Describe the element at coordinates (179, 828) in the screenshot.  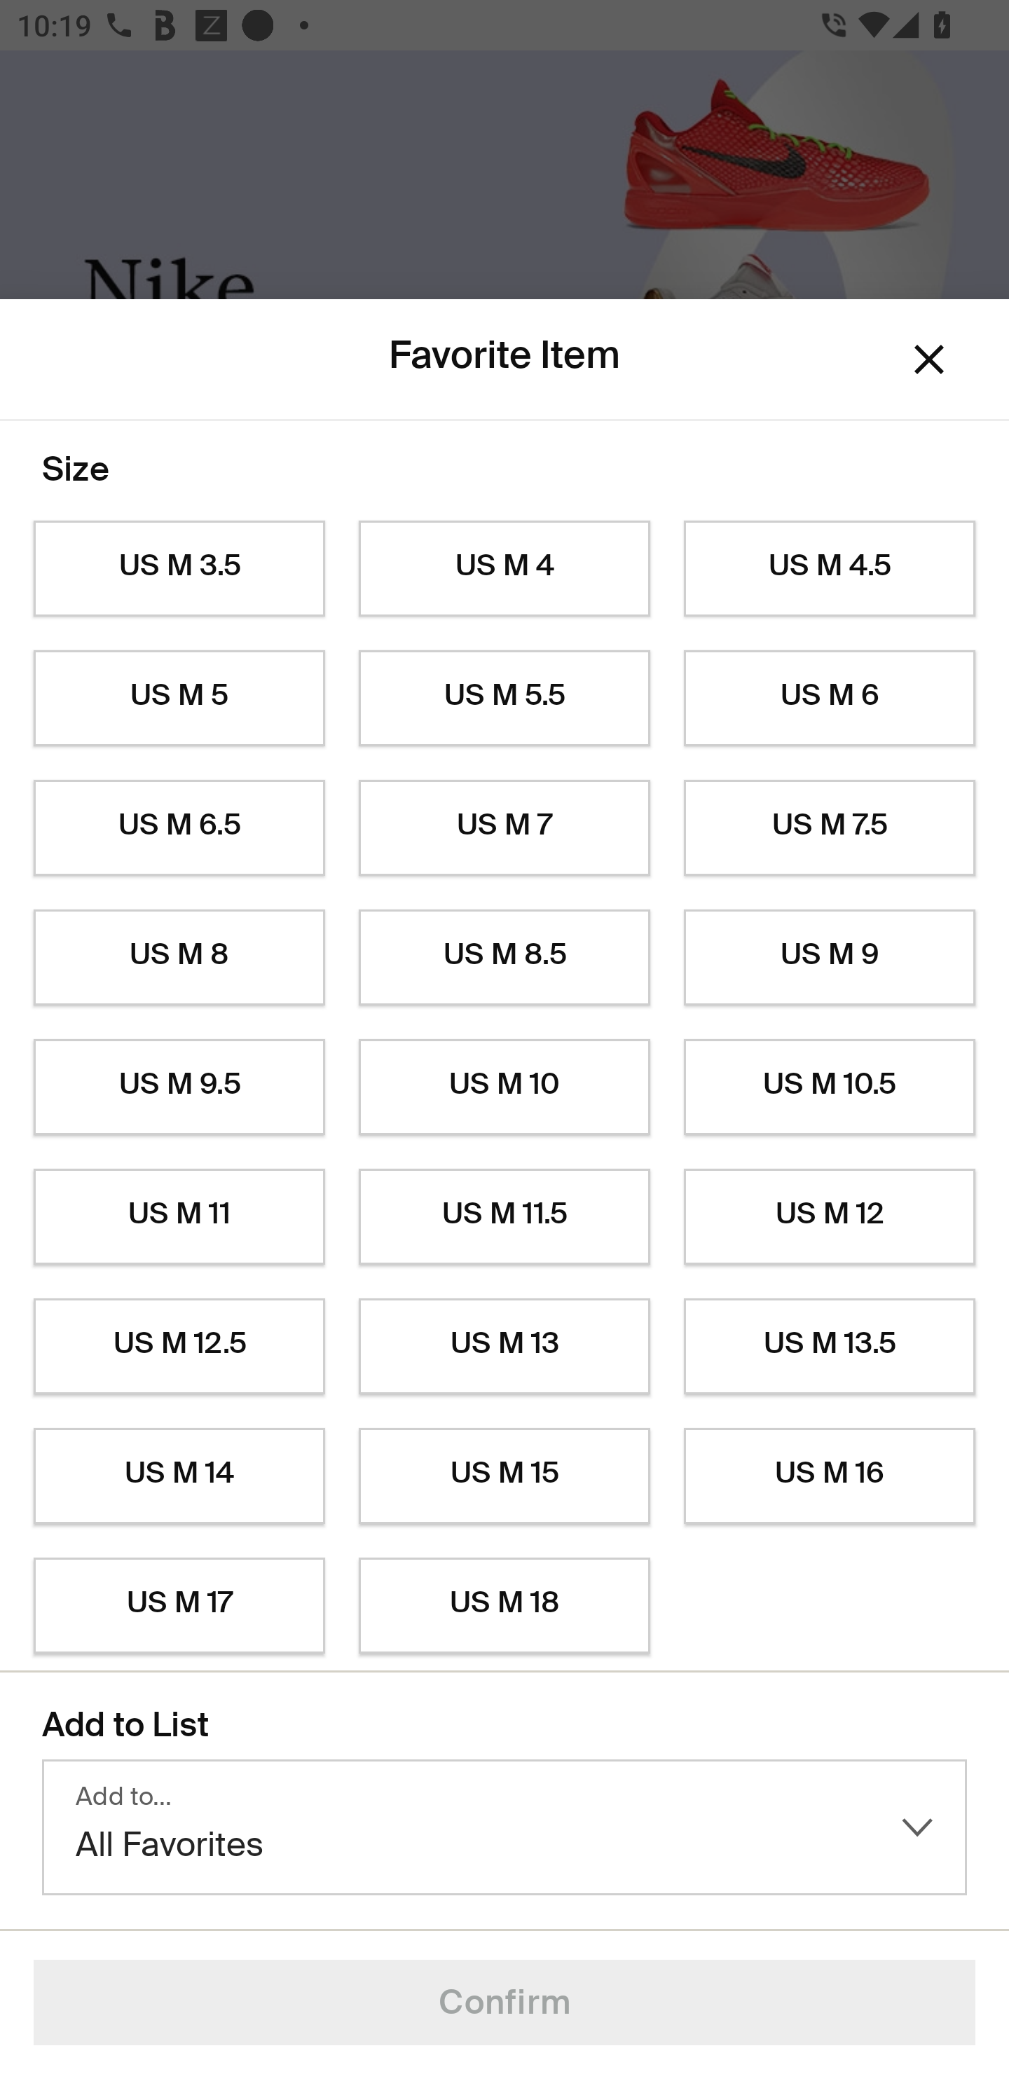
I see `US M 6.5` at that location.